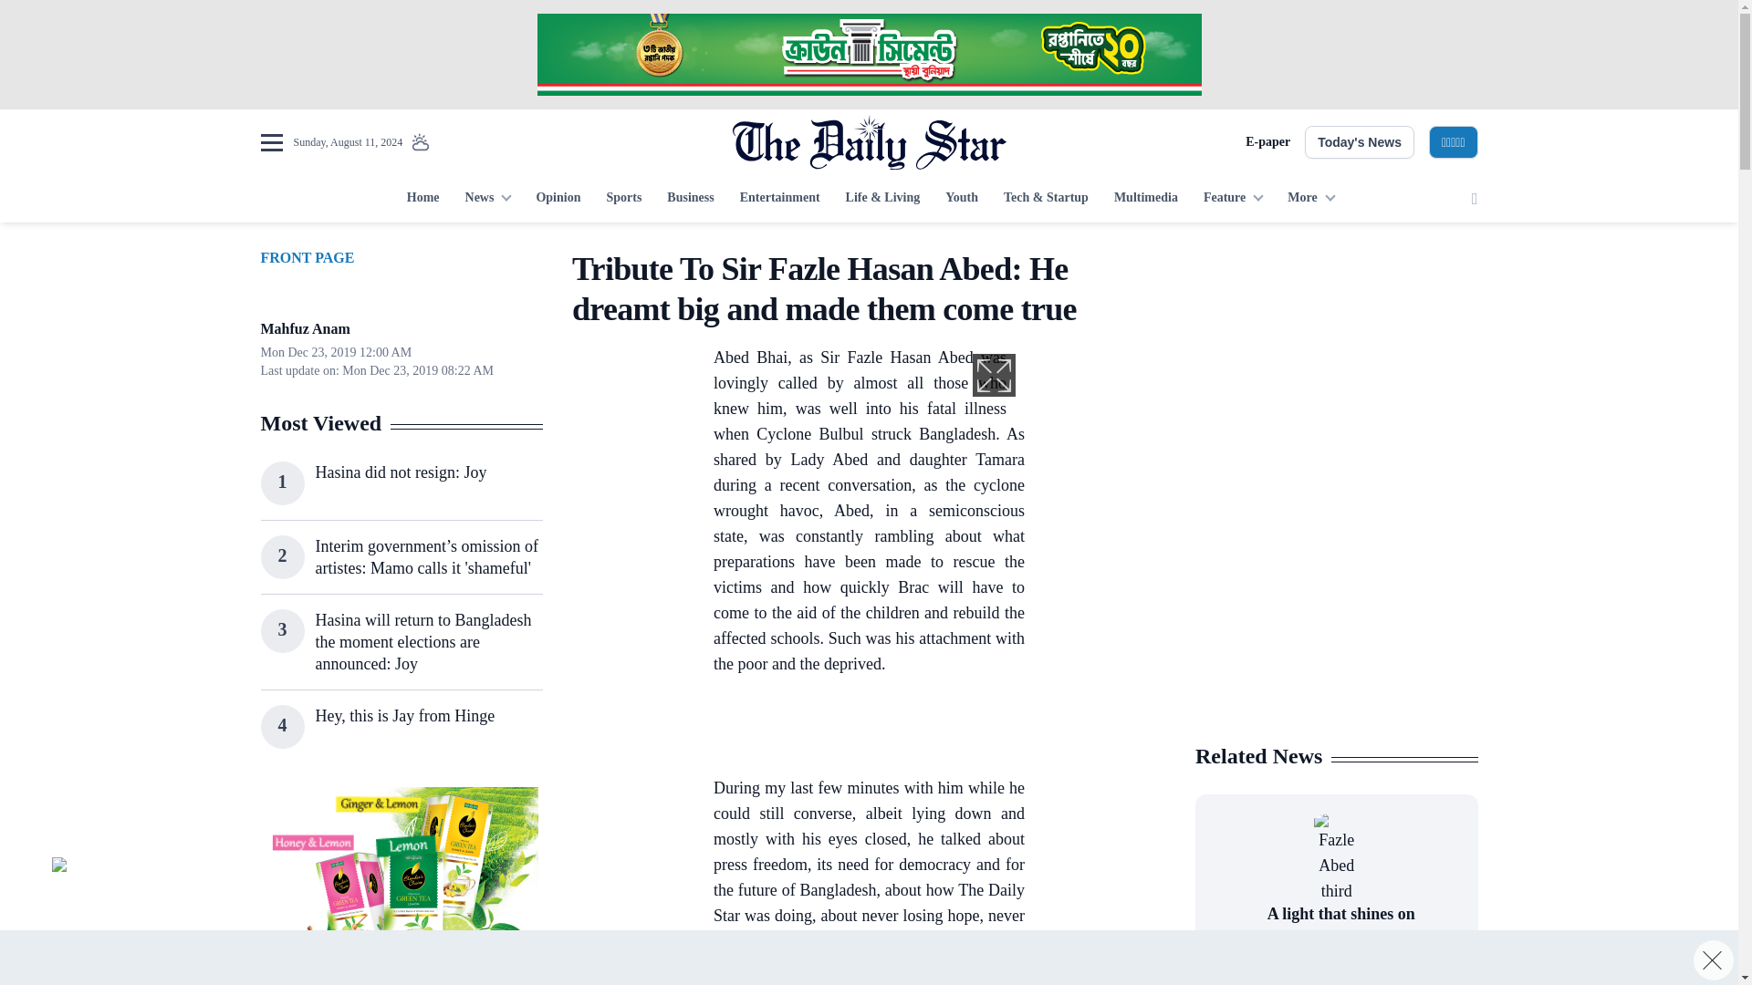 The height and width of the screenshot is (985, 1752). I want to click on 3rd party ad content, so click(926, 730).